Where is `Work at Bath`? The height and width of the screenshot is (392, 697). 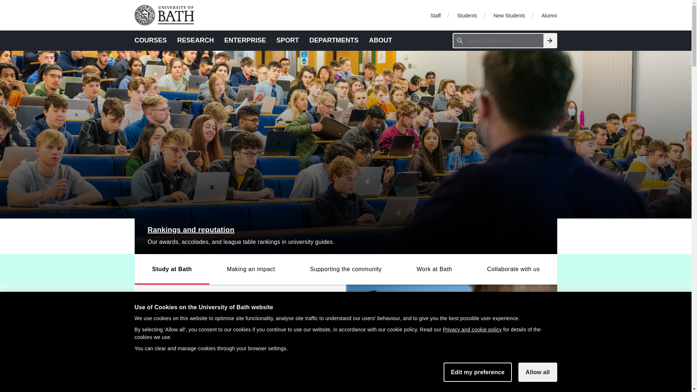
Work at Bath is located at coordinates (434, 269).